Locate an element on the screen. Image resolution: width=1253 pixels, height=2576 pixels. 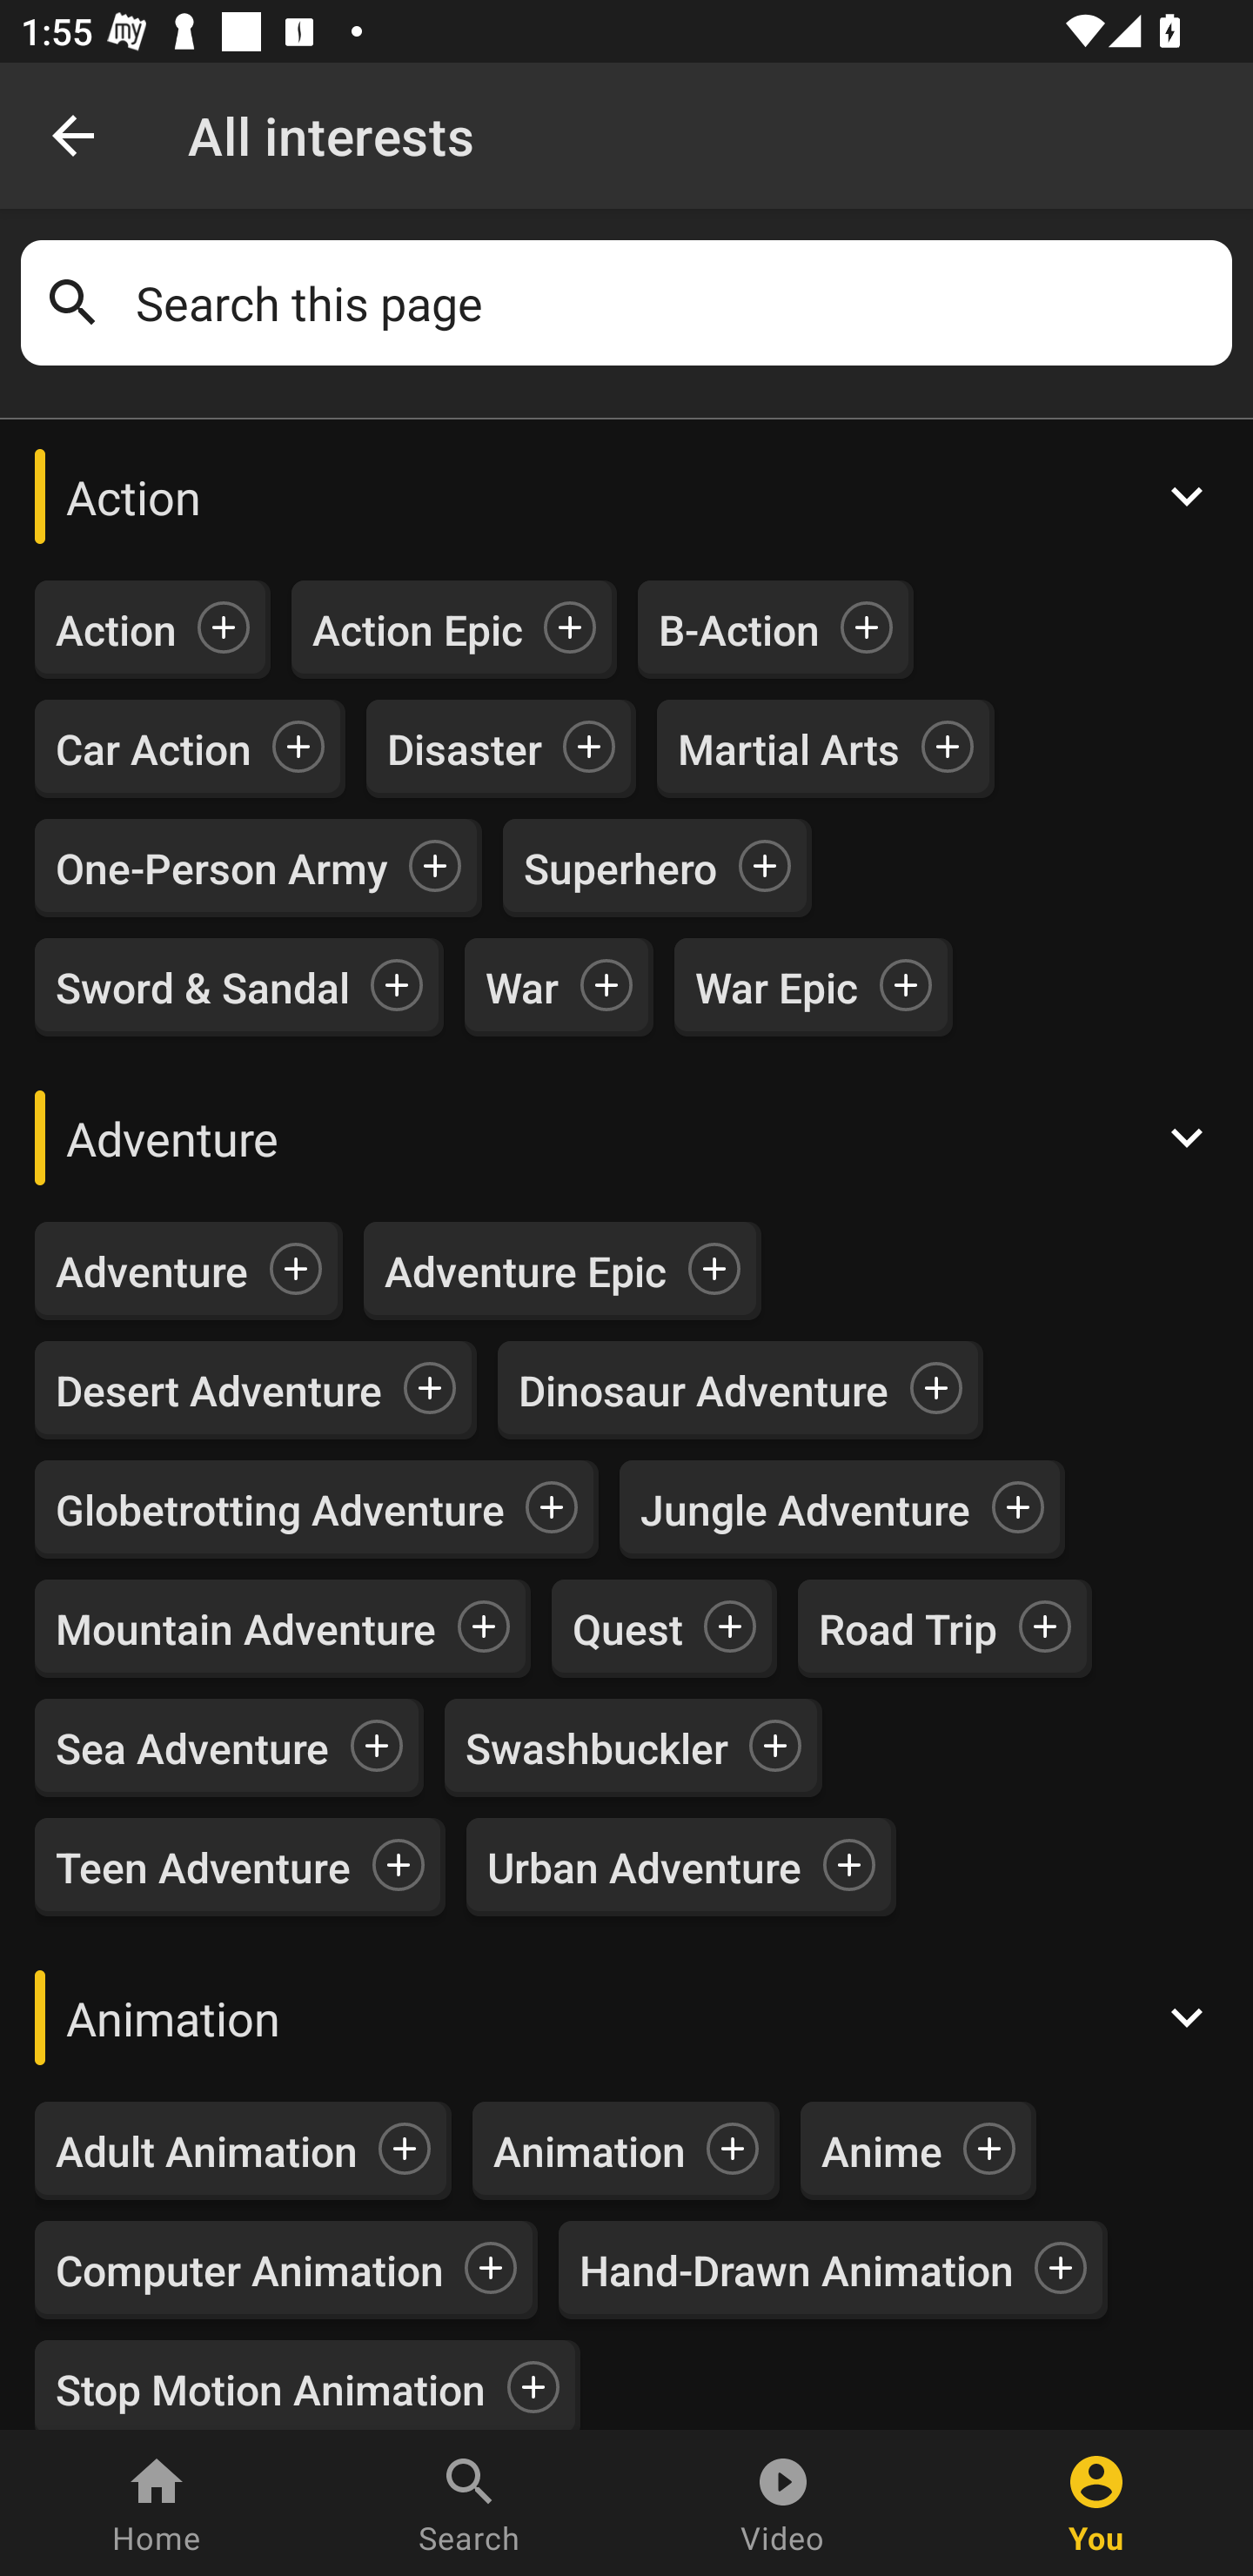
Urban Adventure is located at coordinates (644, 1868).